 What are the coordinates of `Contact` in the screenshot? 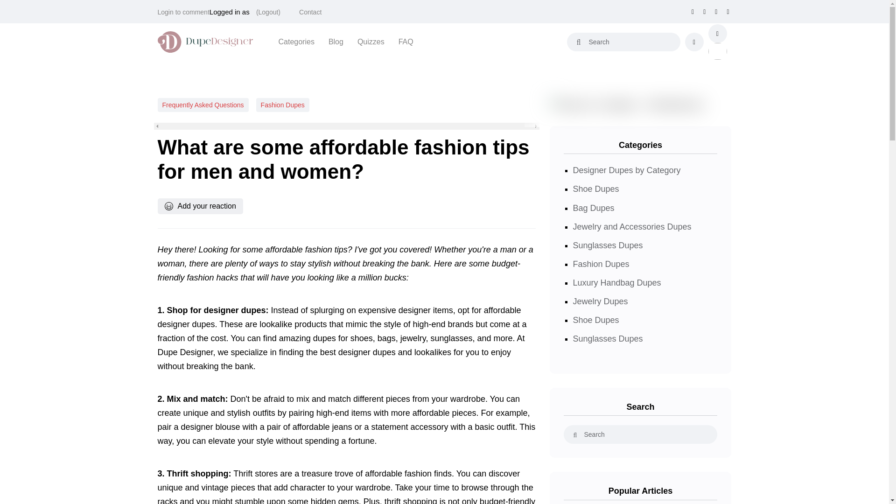 It's located at (310, 12).